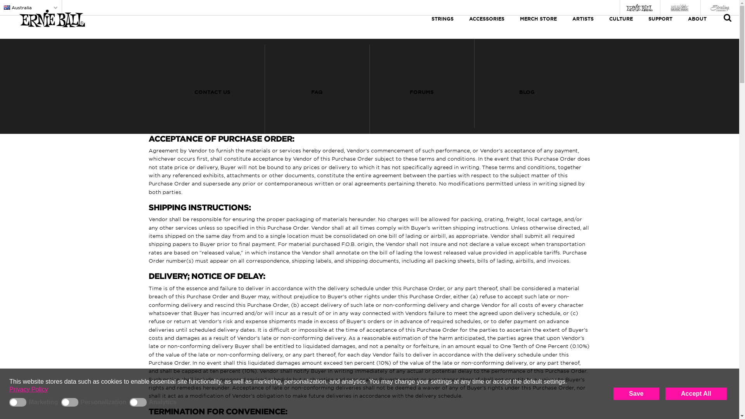 This screenshot has height=419, width=745. I want to click on MERCH STORE, so click(539, 23).